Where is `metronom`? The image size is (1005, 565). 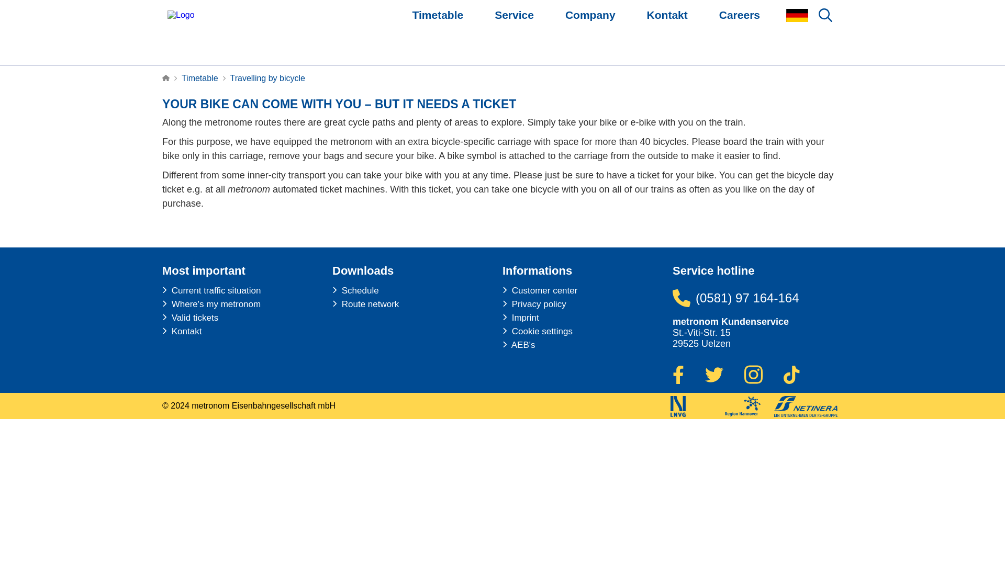 metronom is located at coordinates (224, 32).